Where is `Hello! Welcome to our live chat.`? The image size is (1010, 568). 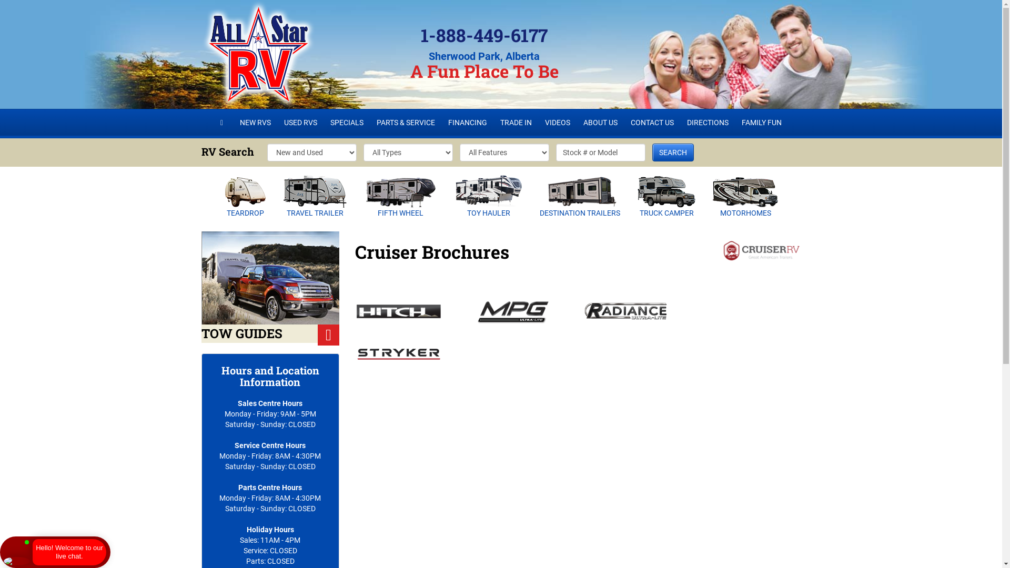
Hello! Welcome to our live chat. is located at coordinates (69, 552).